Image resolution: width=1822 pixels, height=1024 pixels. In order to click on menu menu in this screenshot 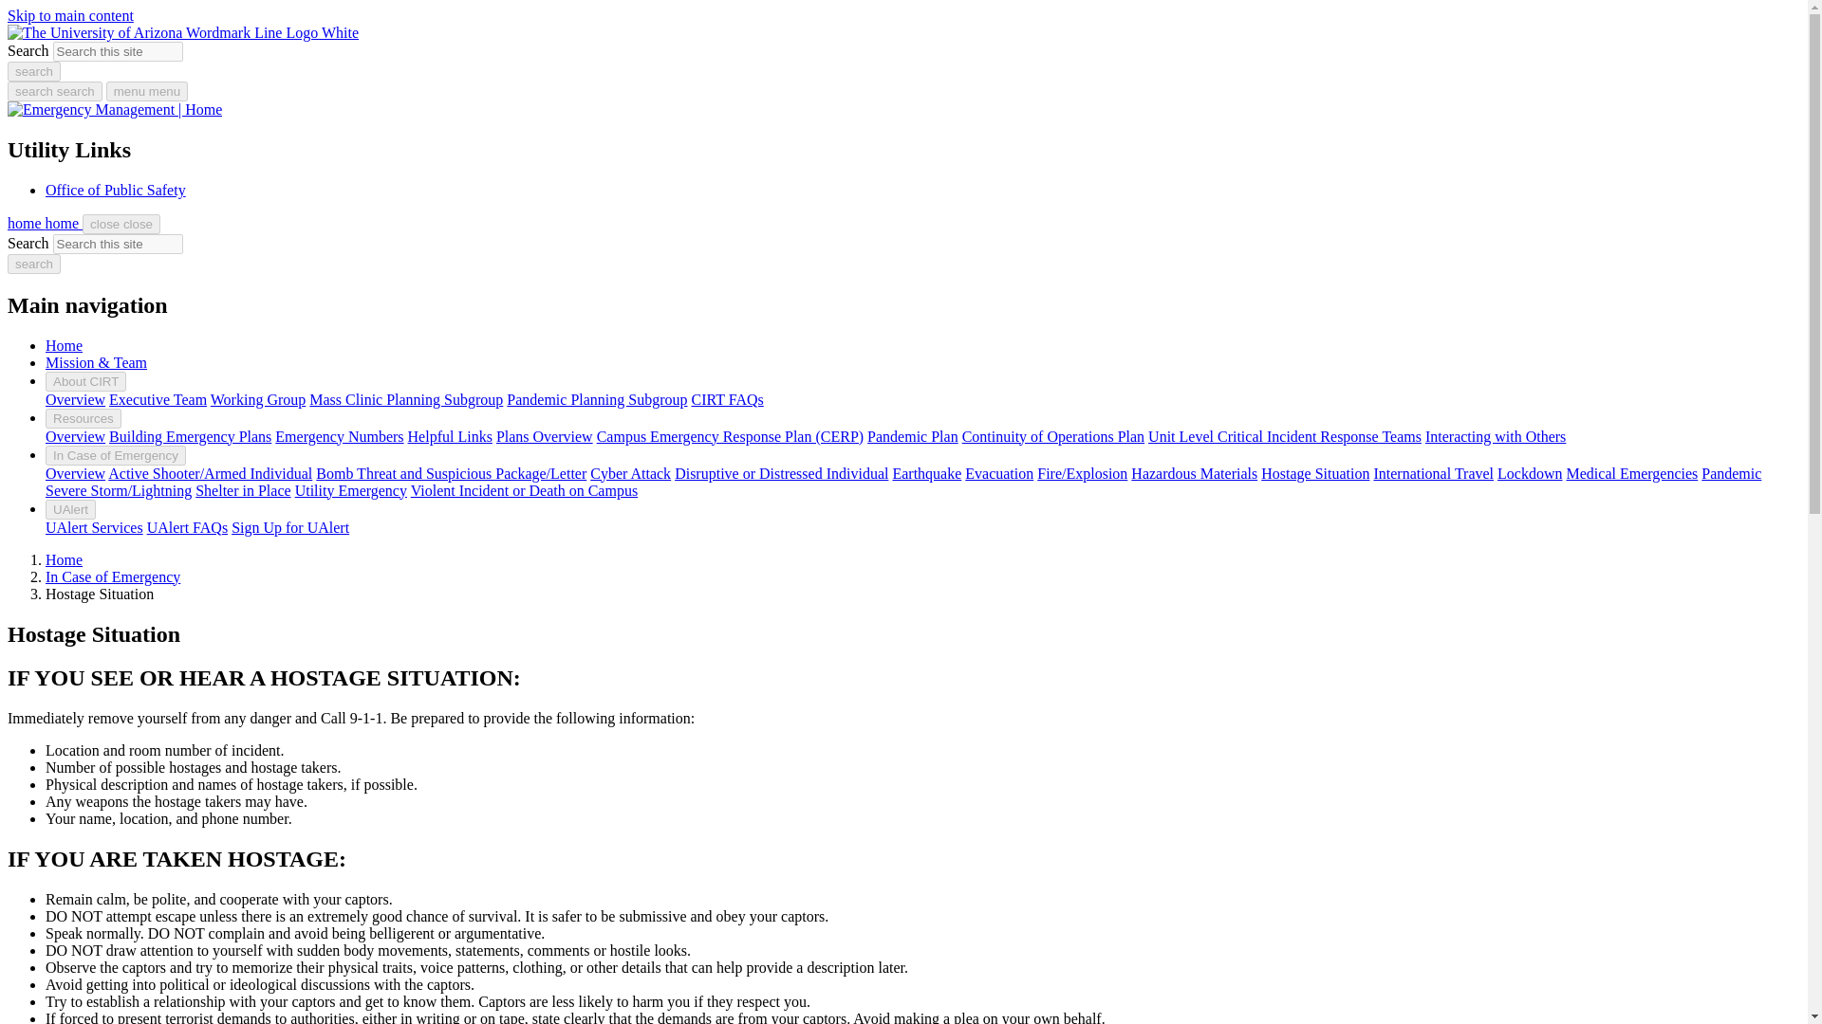, I will do `click(146, 91)`.